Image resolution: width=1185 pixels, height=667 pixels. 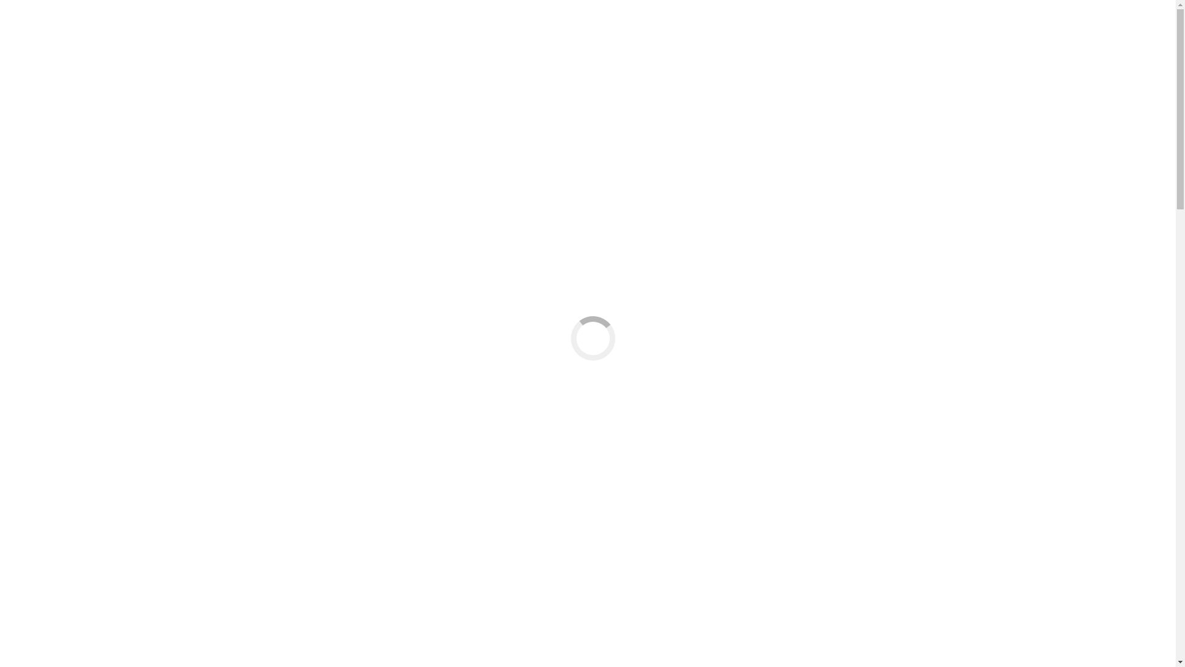 I want to click on Bei Ihnen (Catering), so click(x=95, y=595).